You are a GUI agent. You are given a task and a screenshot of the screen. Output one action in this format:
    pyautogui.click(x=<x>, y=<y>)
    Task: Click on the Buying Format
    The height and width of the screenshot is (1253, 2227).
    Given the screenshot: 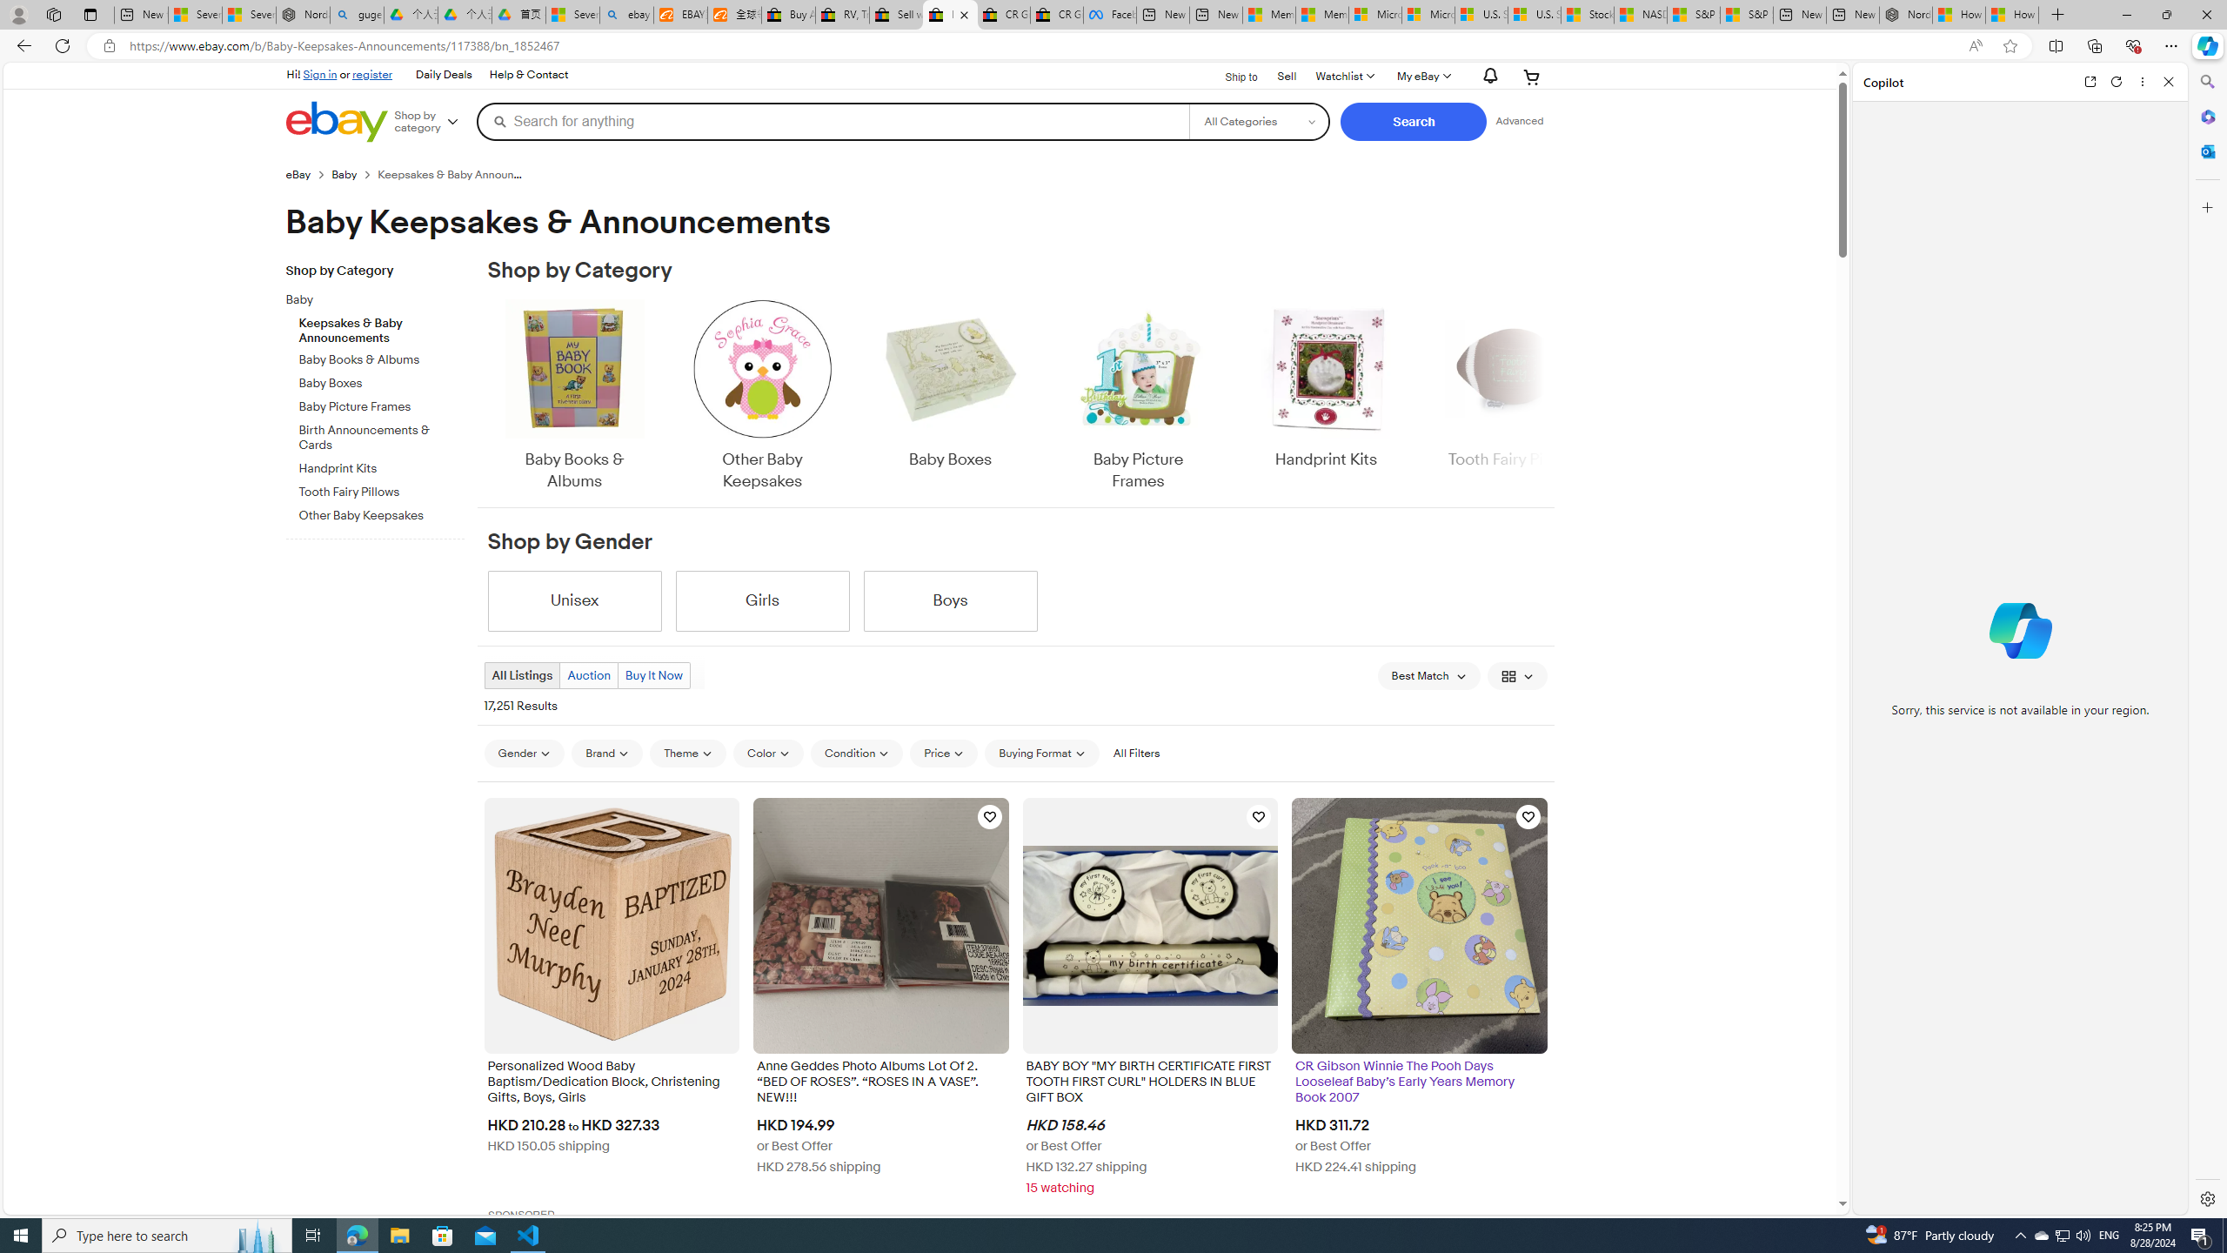 What is the action you would take?
    pyautogui.click(x=1042, y=753)
    